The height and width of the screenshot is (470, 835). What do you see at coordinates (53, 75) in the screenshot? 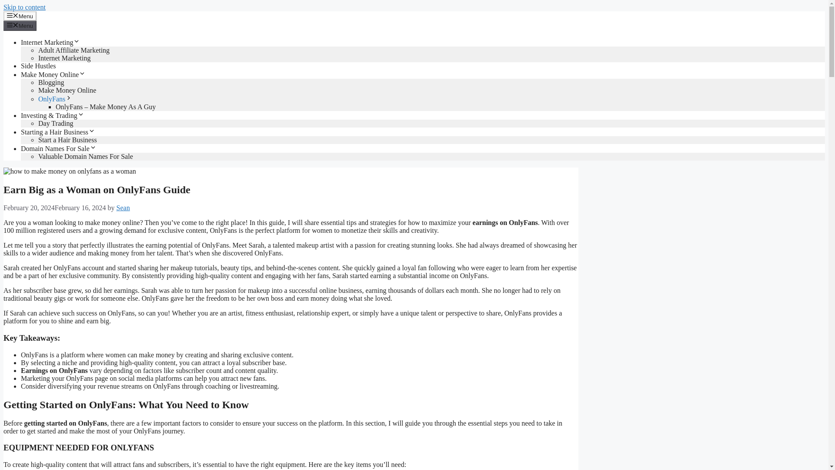
I see `Make Money Online` at bounding box center [53, 75].